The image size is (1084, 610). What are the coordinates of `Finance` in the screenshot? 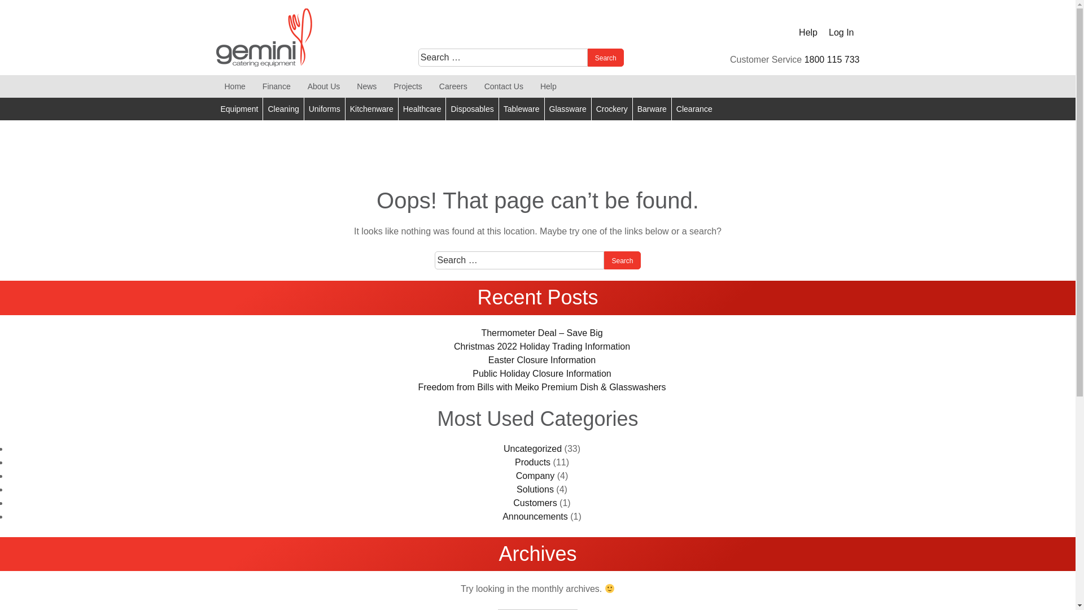 It's located at (277, 86).